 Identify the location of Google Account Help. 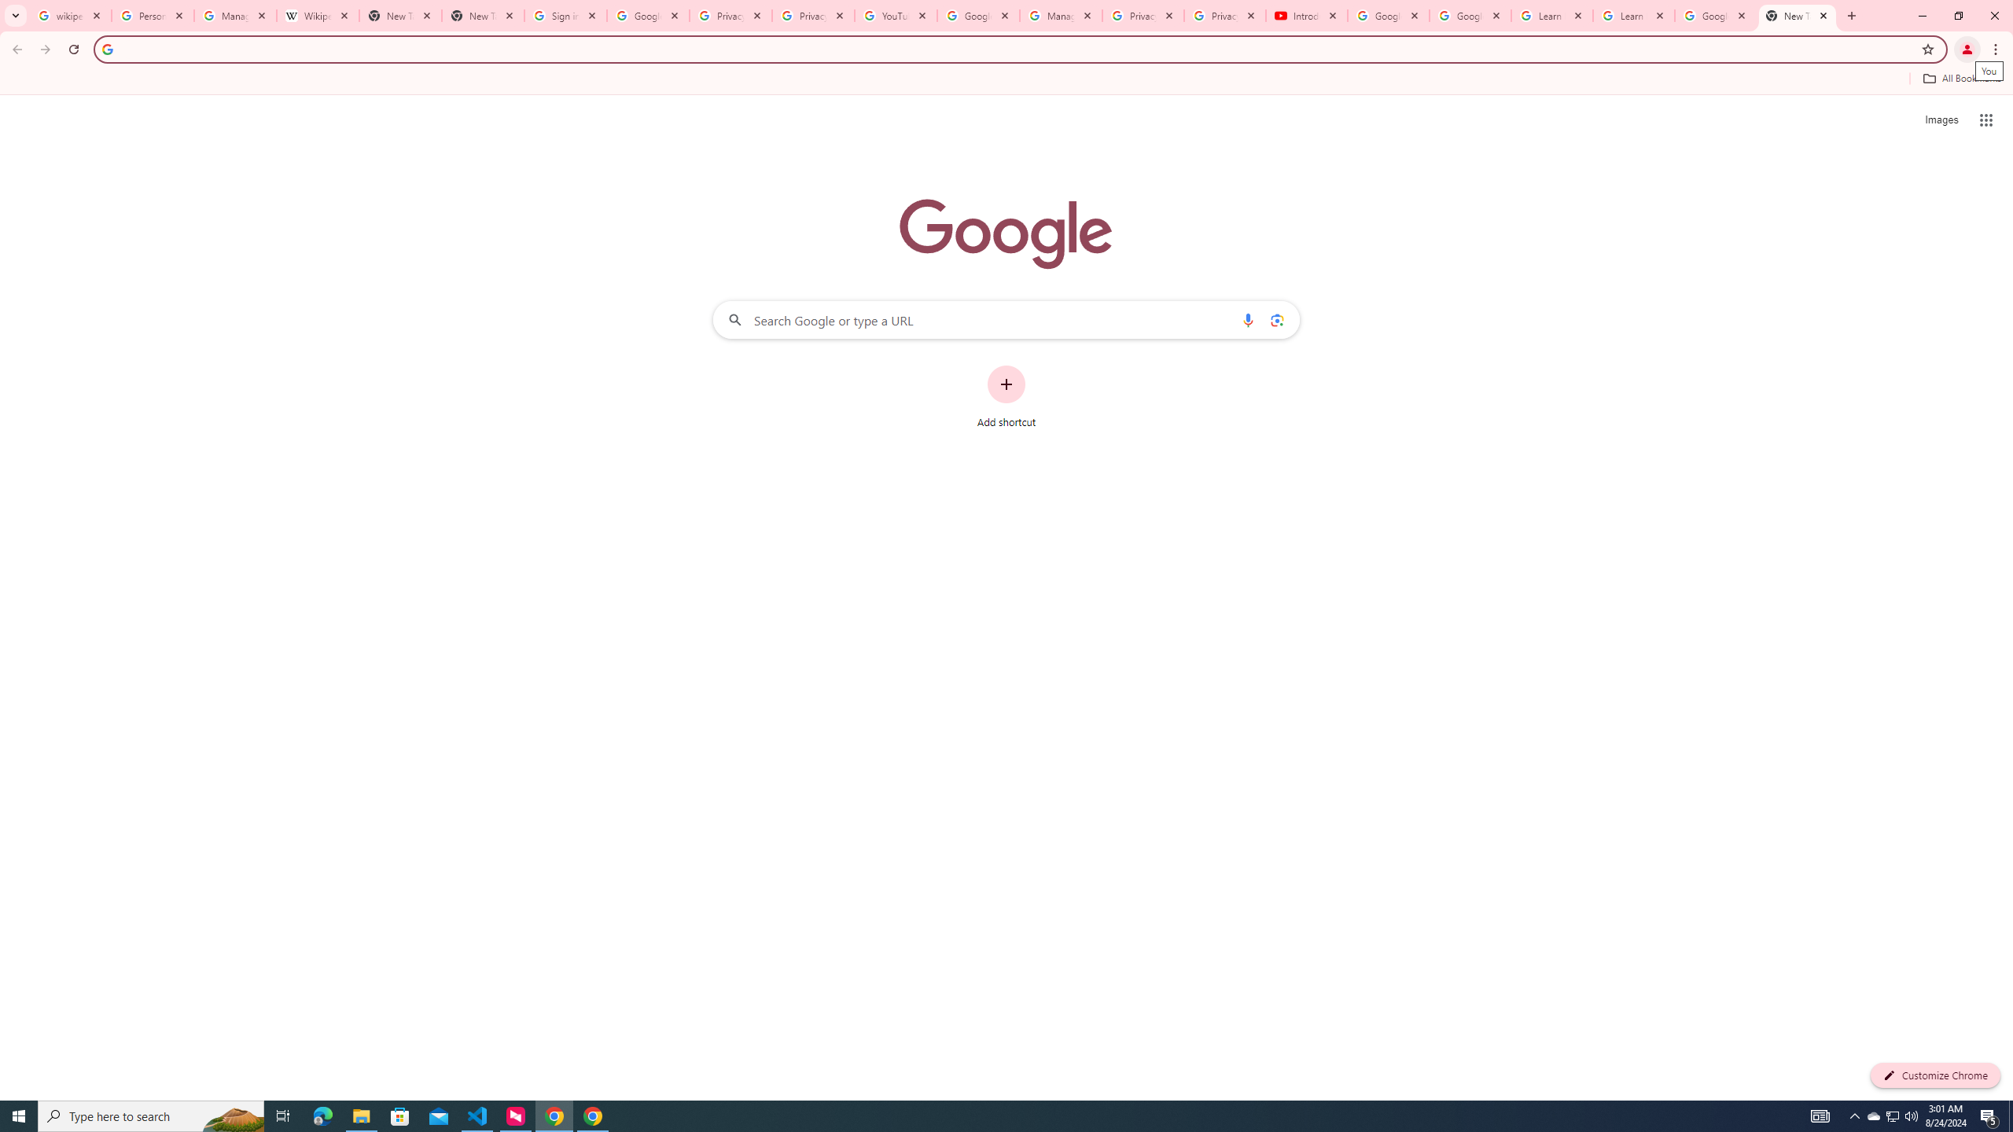
(1470, 16).